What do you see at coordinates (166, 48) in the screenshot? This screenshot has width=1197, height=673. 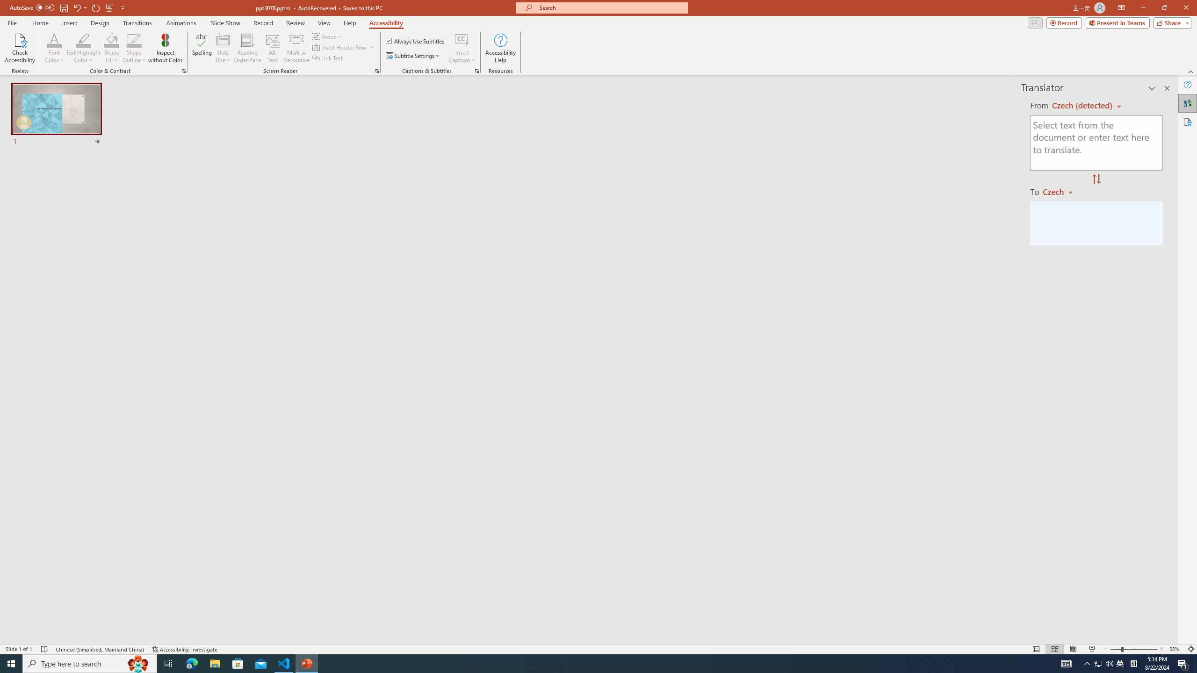 I see `Inspect without Color` at bounding box center [166, 48].